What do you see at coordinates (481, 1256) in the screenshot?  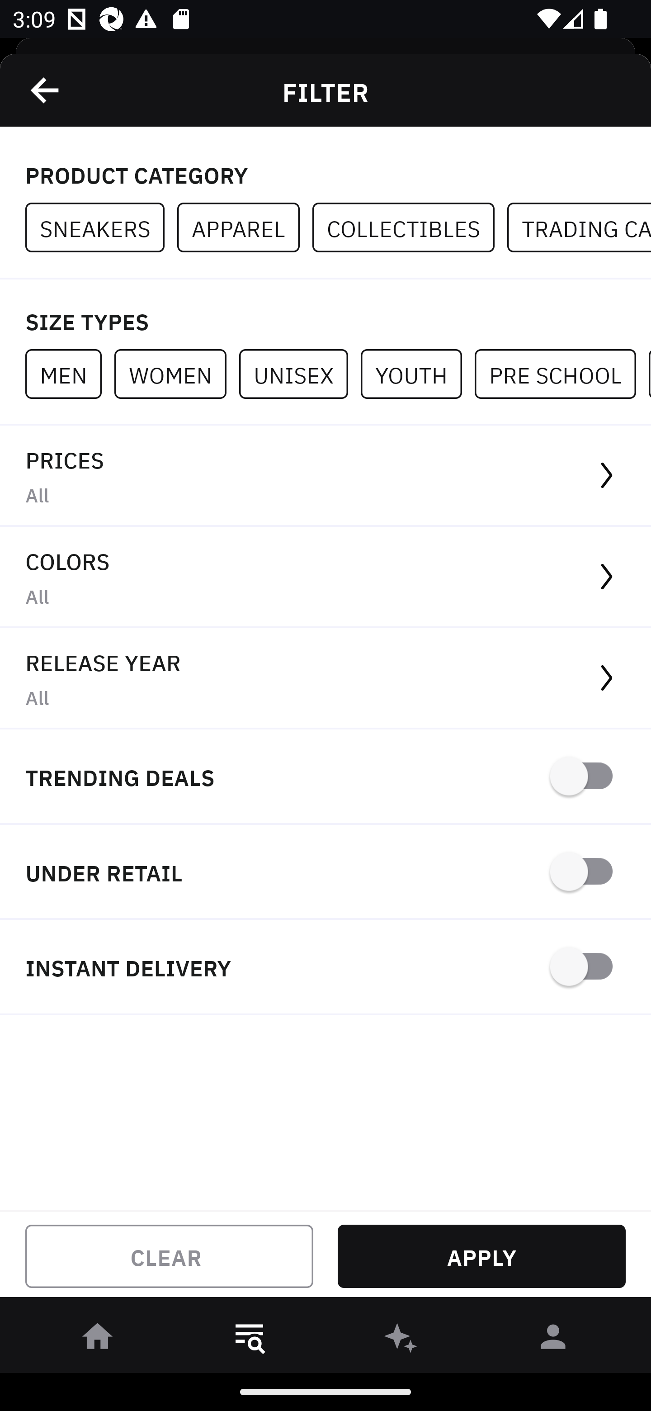 I see `APPLY` at bounding box center [481, 1256].